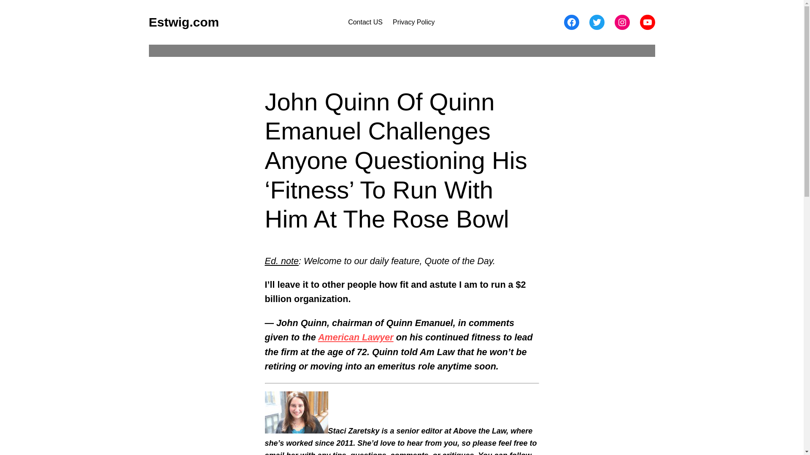 This screenshot has height=455, width=810. What do you see at coordinates (647, 22) in the screenshot?
I see `YouTube` at bounding box center [647, 22].